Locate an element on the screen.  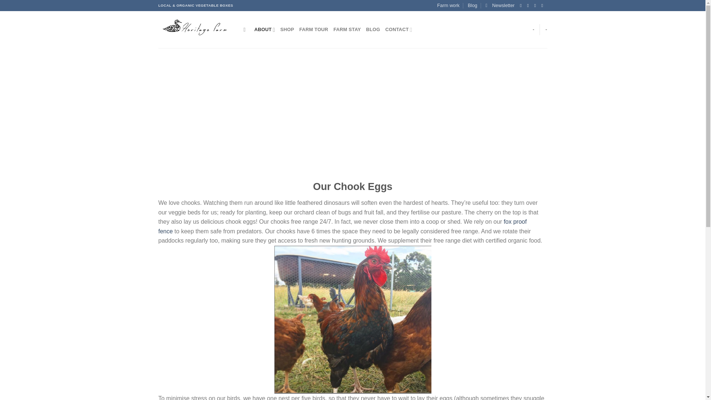
Newsletter is located at coordinates (500, 6).